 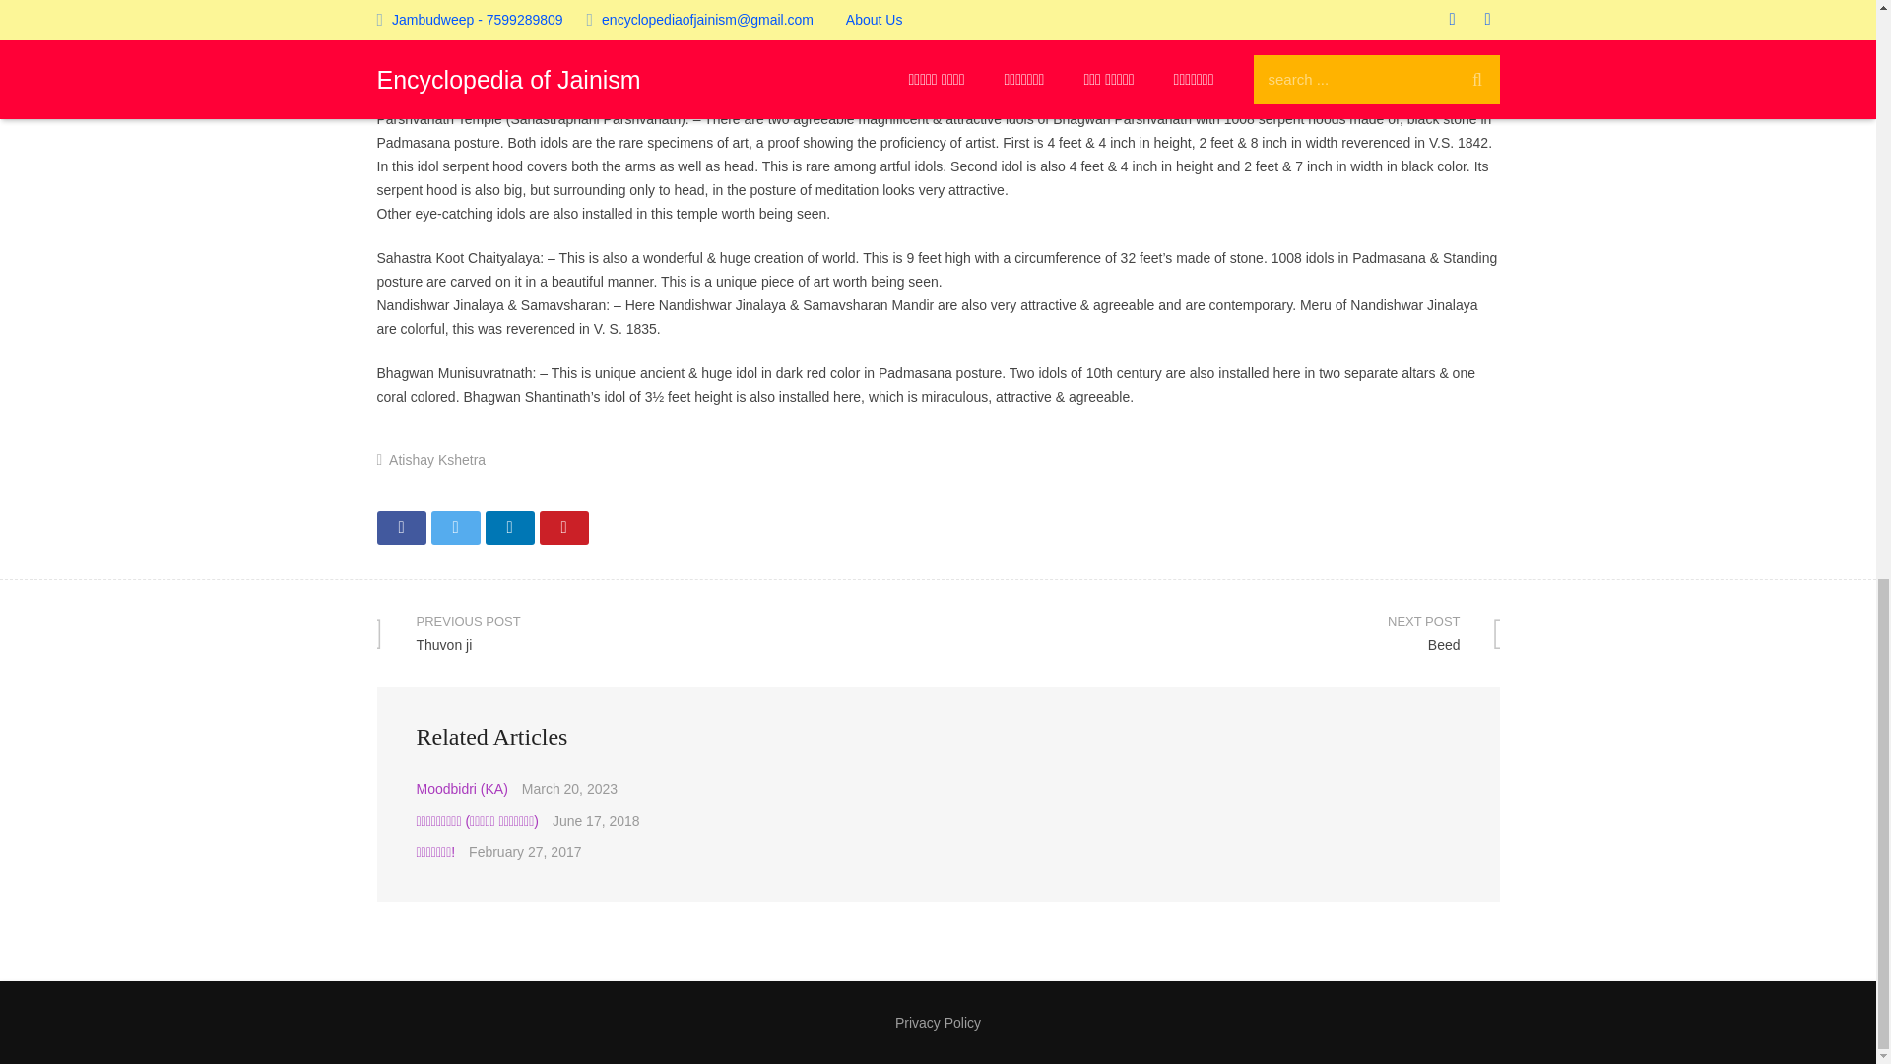 What do you see at coordinates (455, 528) in the screenshot?
I see `Share this` at bounding box center [455, 528].